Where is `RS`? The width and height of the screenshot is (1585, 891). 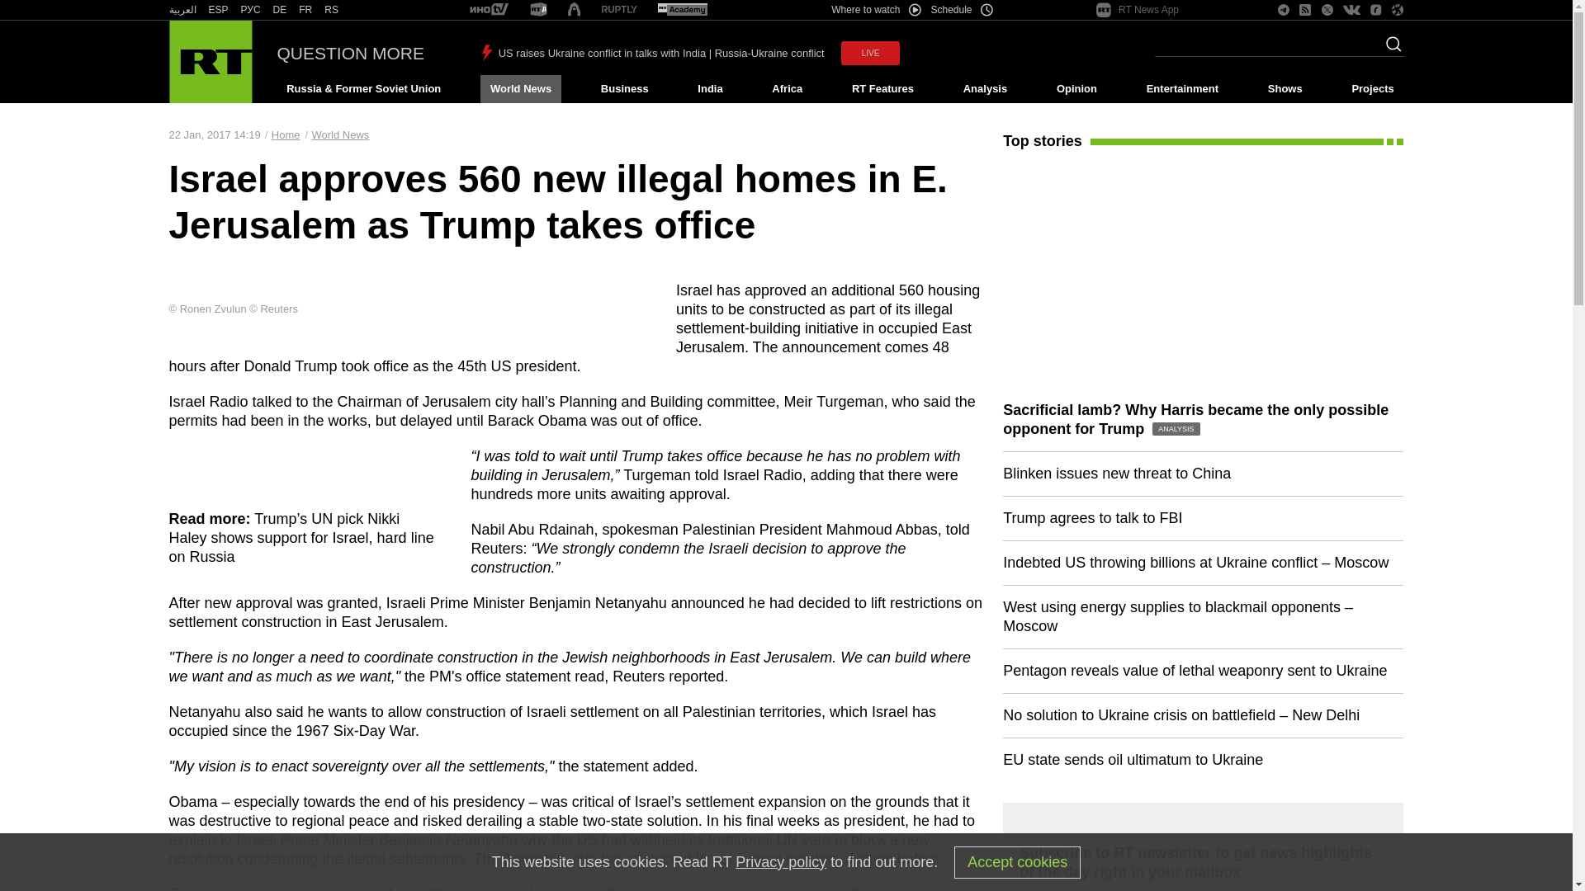
RS is located at coordinates (332, 10).